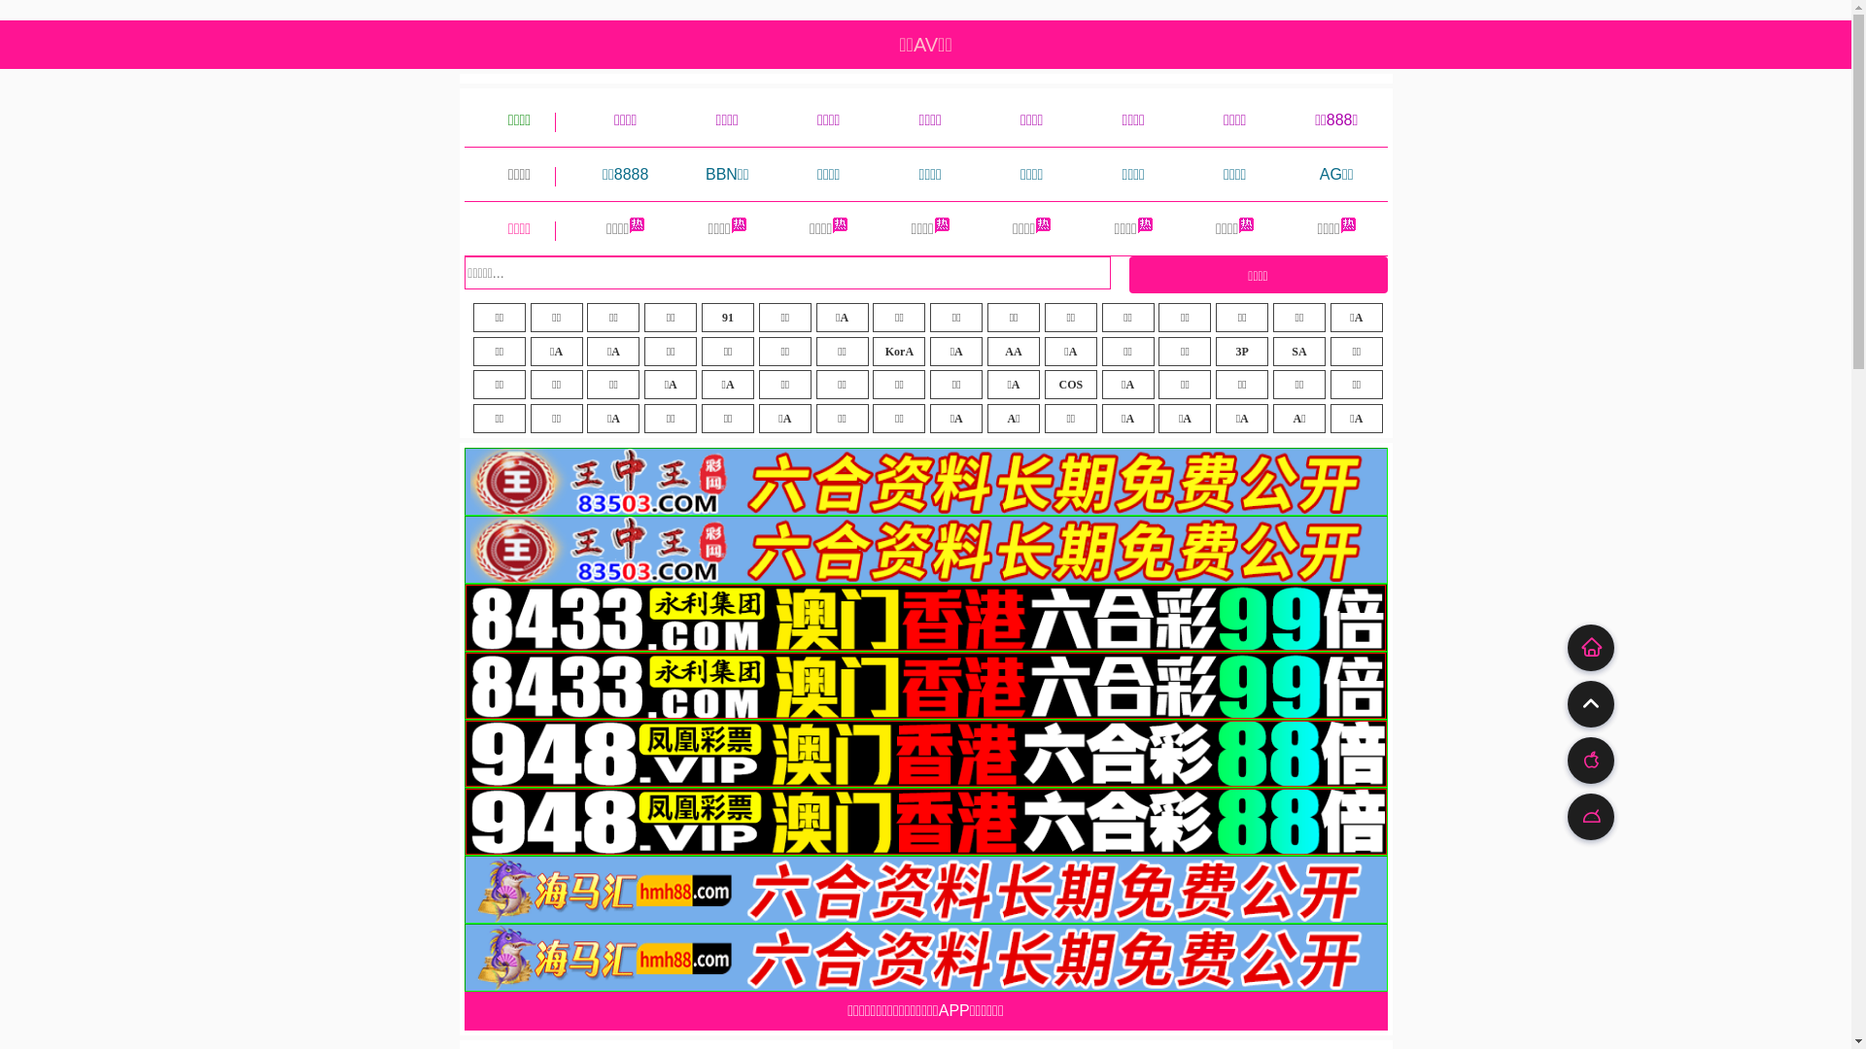 The image size is (1866, 1049). What do you see at coordinates (1242, 352) in the screenshot?
I see `3P` at bounding box center [1242, 352].